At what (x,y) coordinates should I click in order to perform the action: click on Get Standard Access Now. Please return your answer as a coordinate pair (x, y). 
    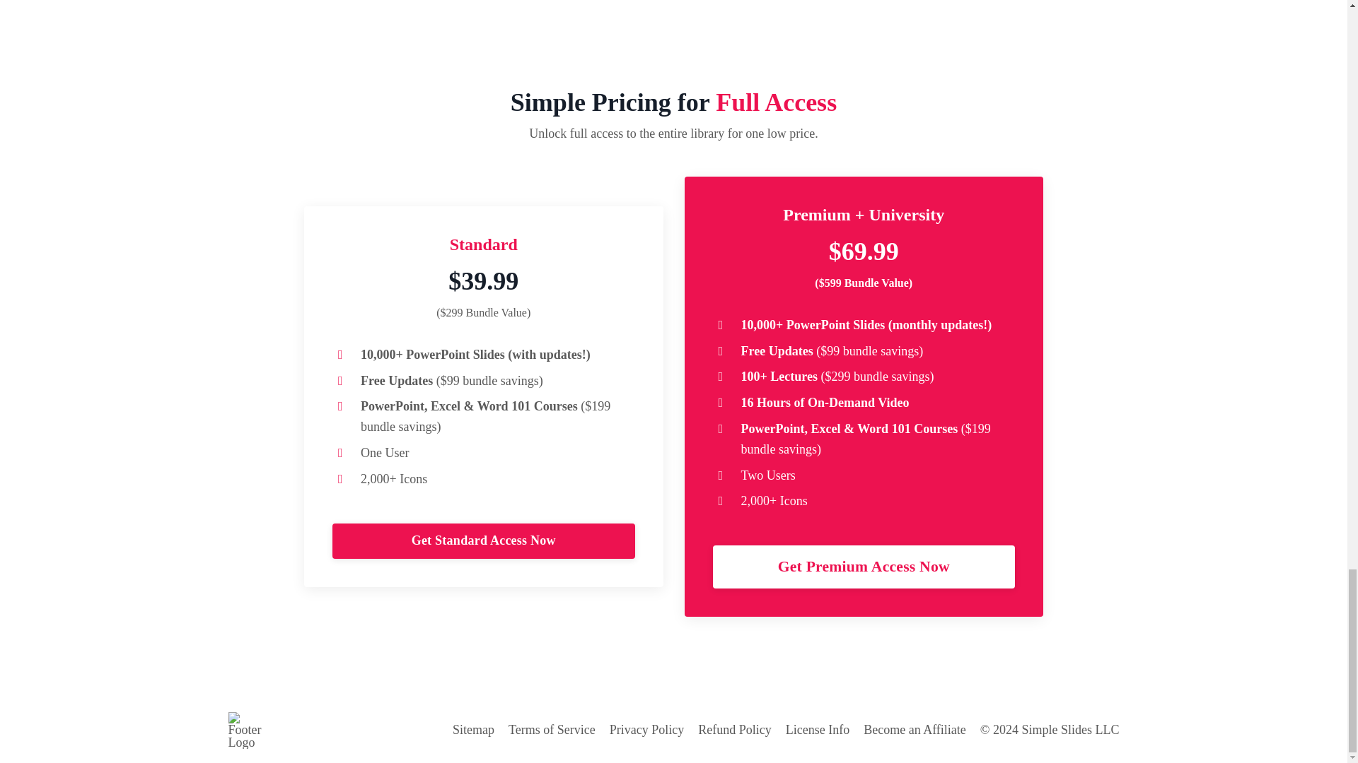
    Looking at the image, I should click on (484, 540).